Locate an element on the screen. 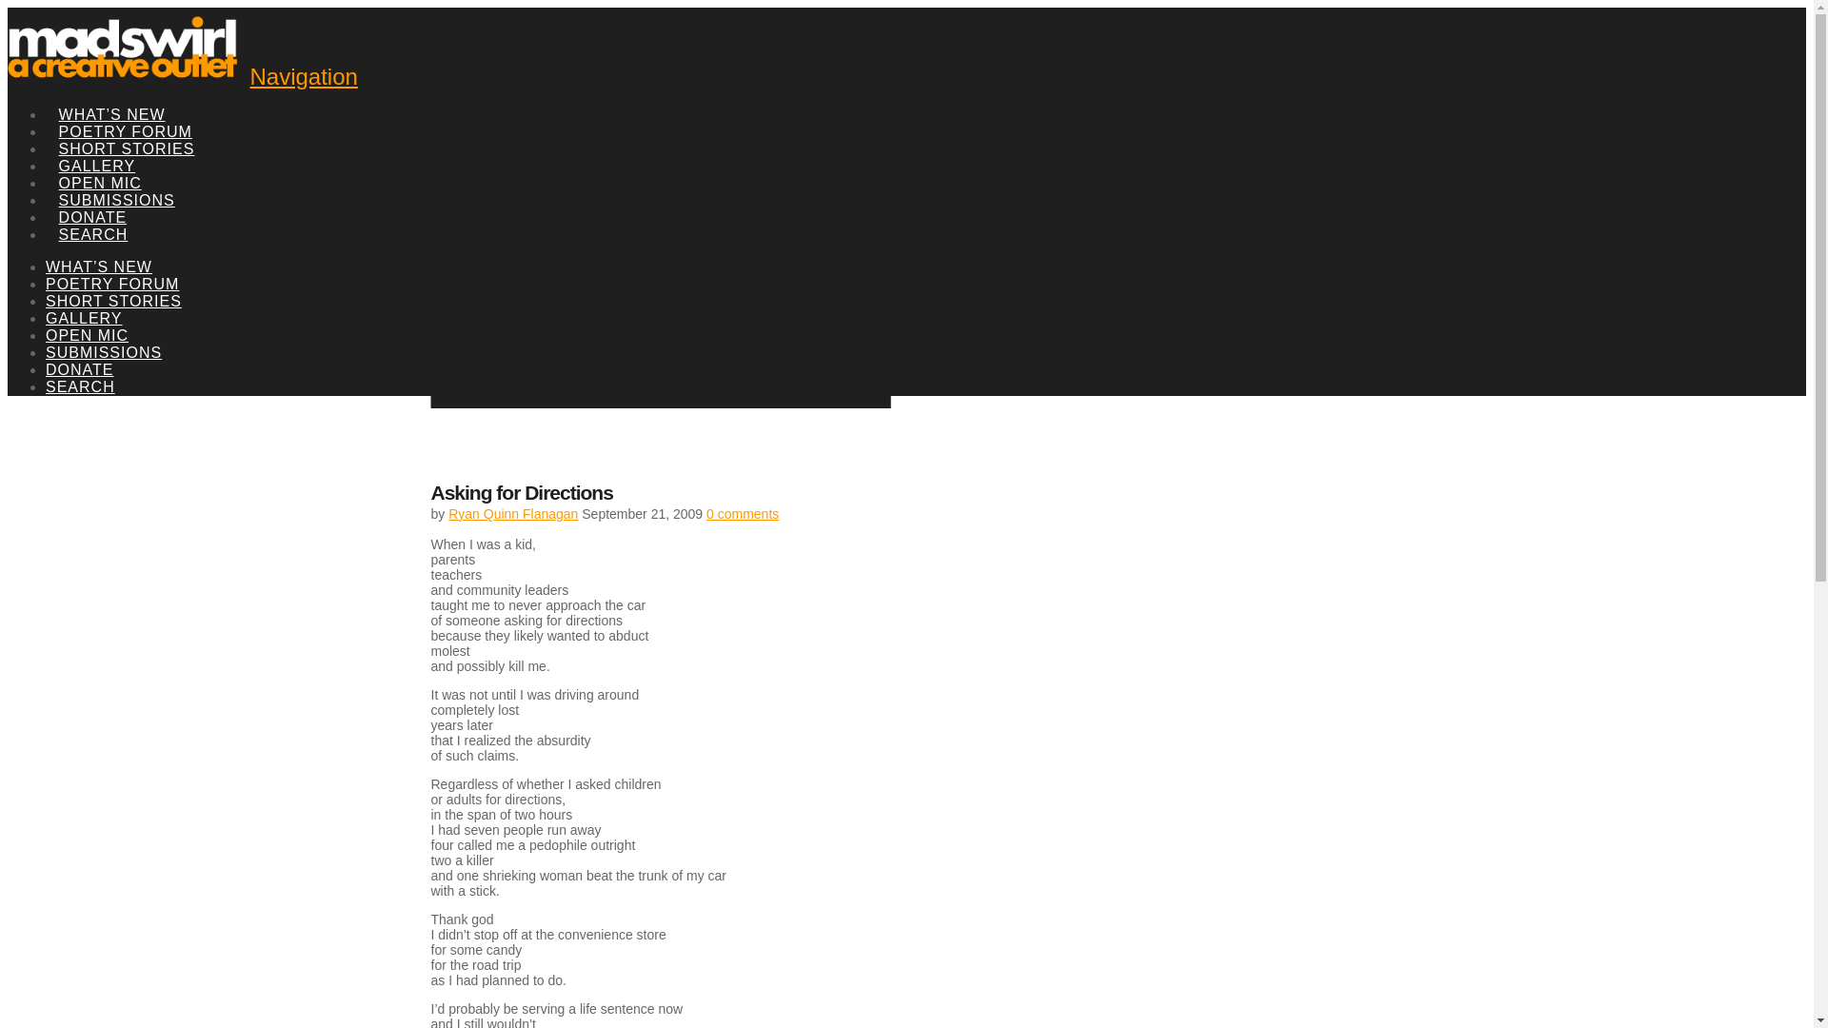  GALLERY is located at coordinates (84, 318).